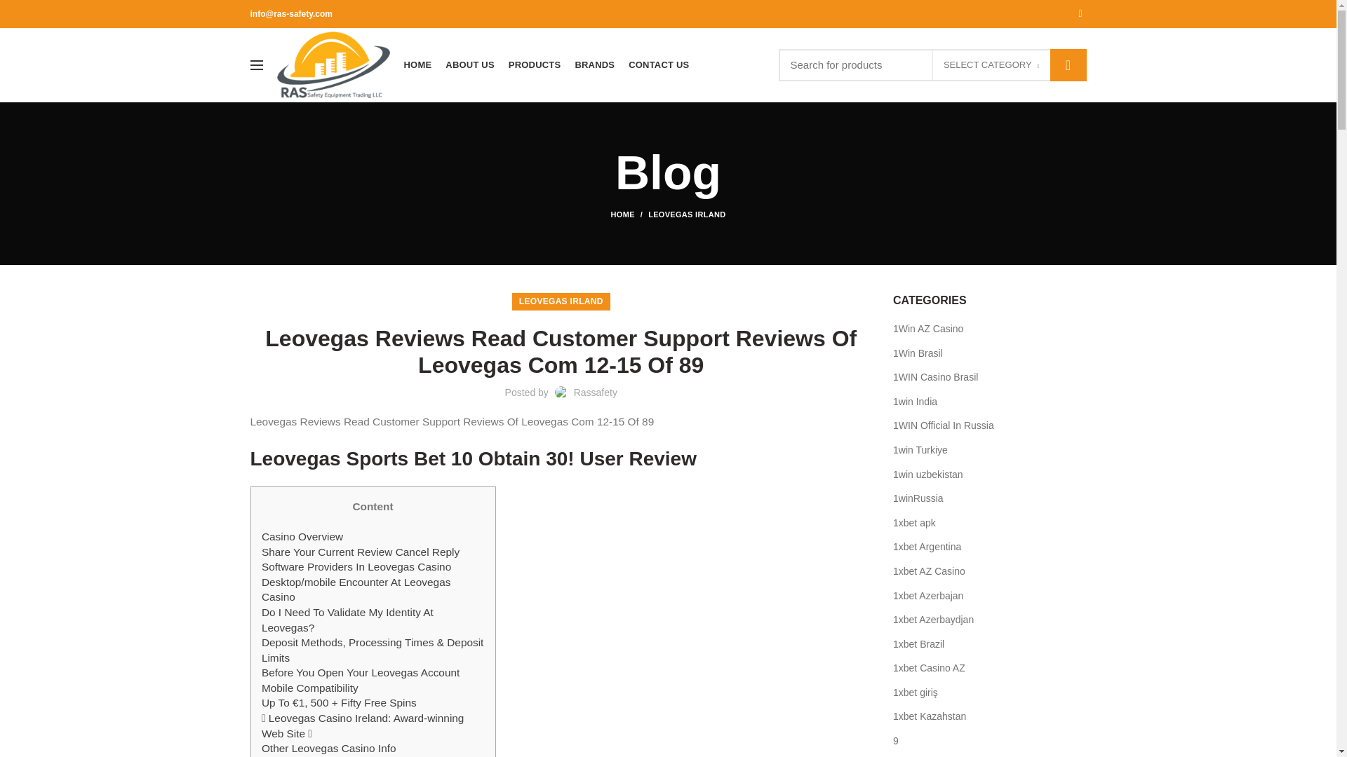 The image size is (1347, 757). What do you see at coordinates (347, 620) in the screenshot?
I see `Do I Need To Validate My Identity At Leovegas?` at bounding box center [347, 620].